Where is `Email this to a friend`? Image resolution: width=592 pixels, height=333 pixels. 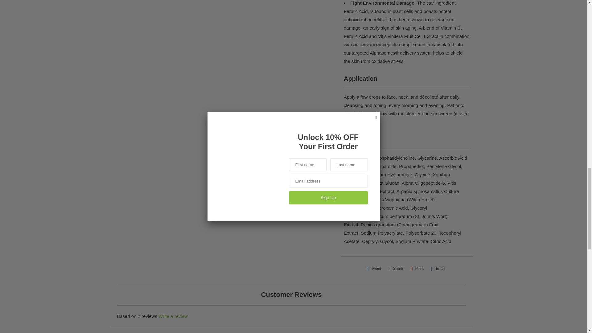
Email this to a friend is located at coordinates (438, 268).